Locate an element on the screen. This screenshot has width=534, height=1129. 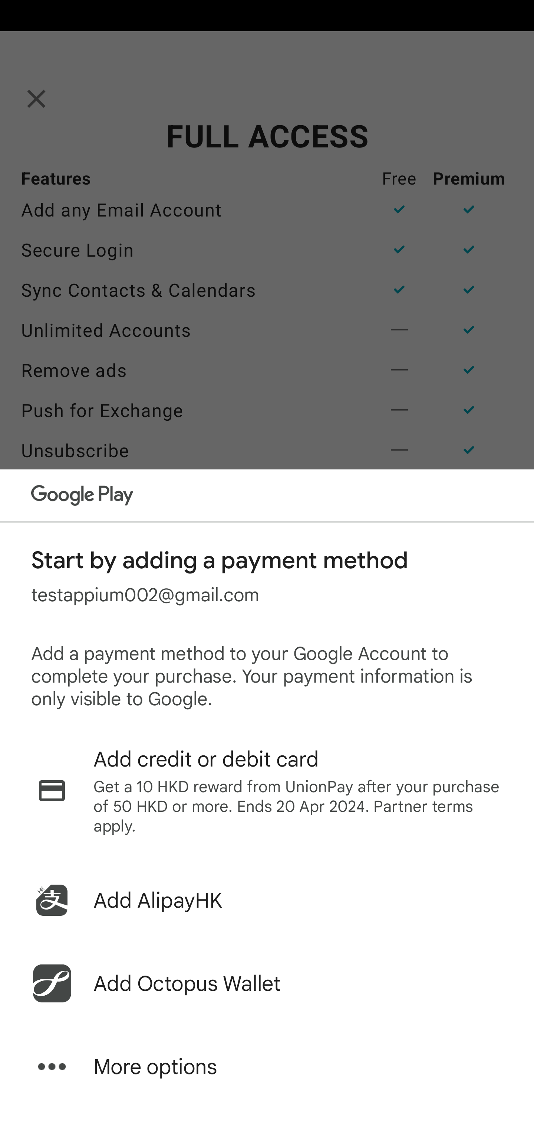
Add Octopus Wallet is located at coordinates (267, 983).